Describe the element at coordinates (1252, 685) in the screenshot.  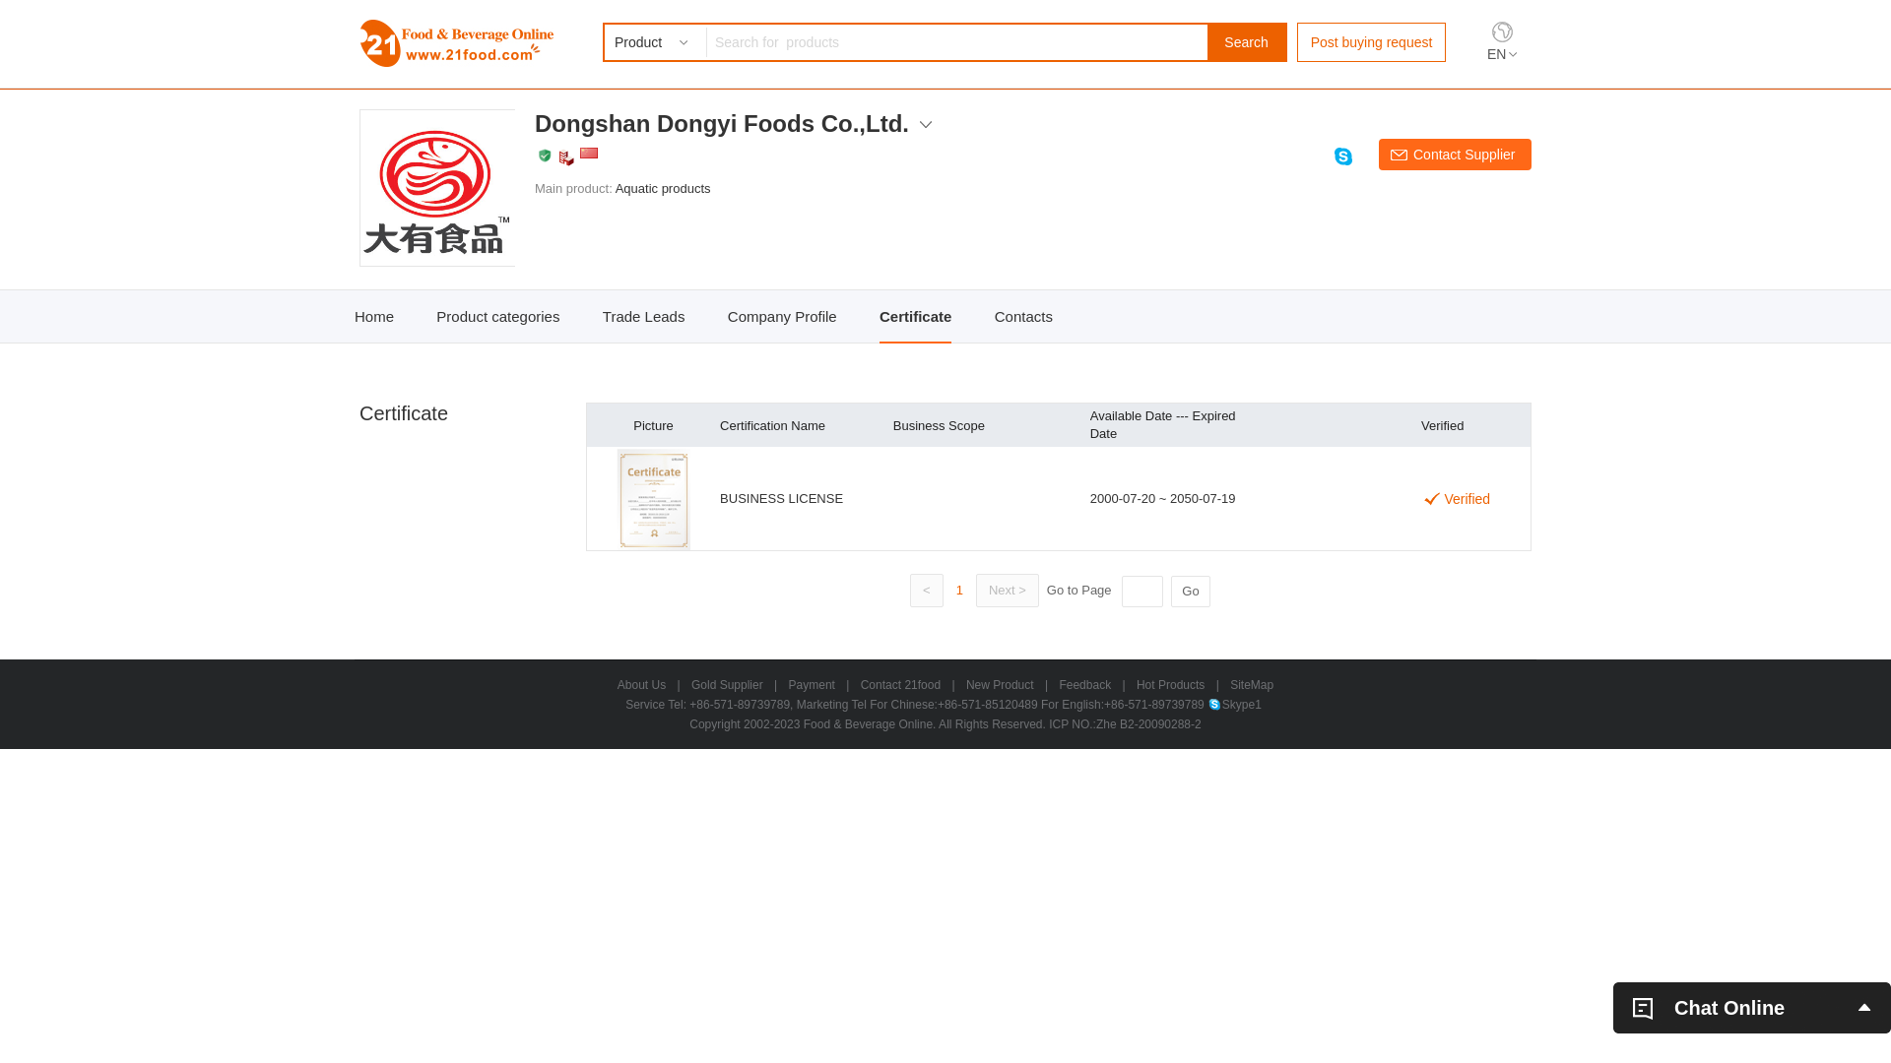
I see `SiteMap` at that location.